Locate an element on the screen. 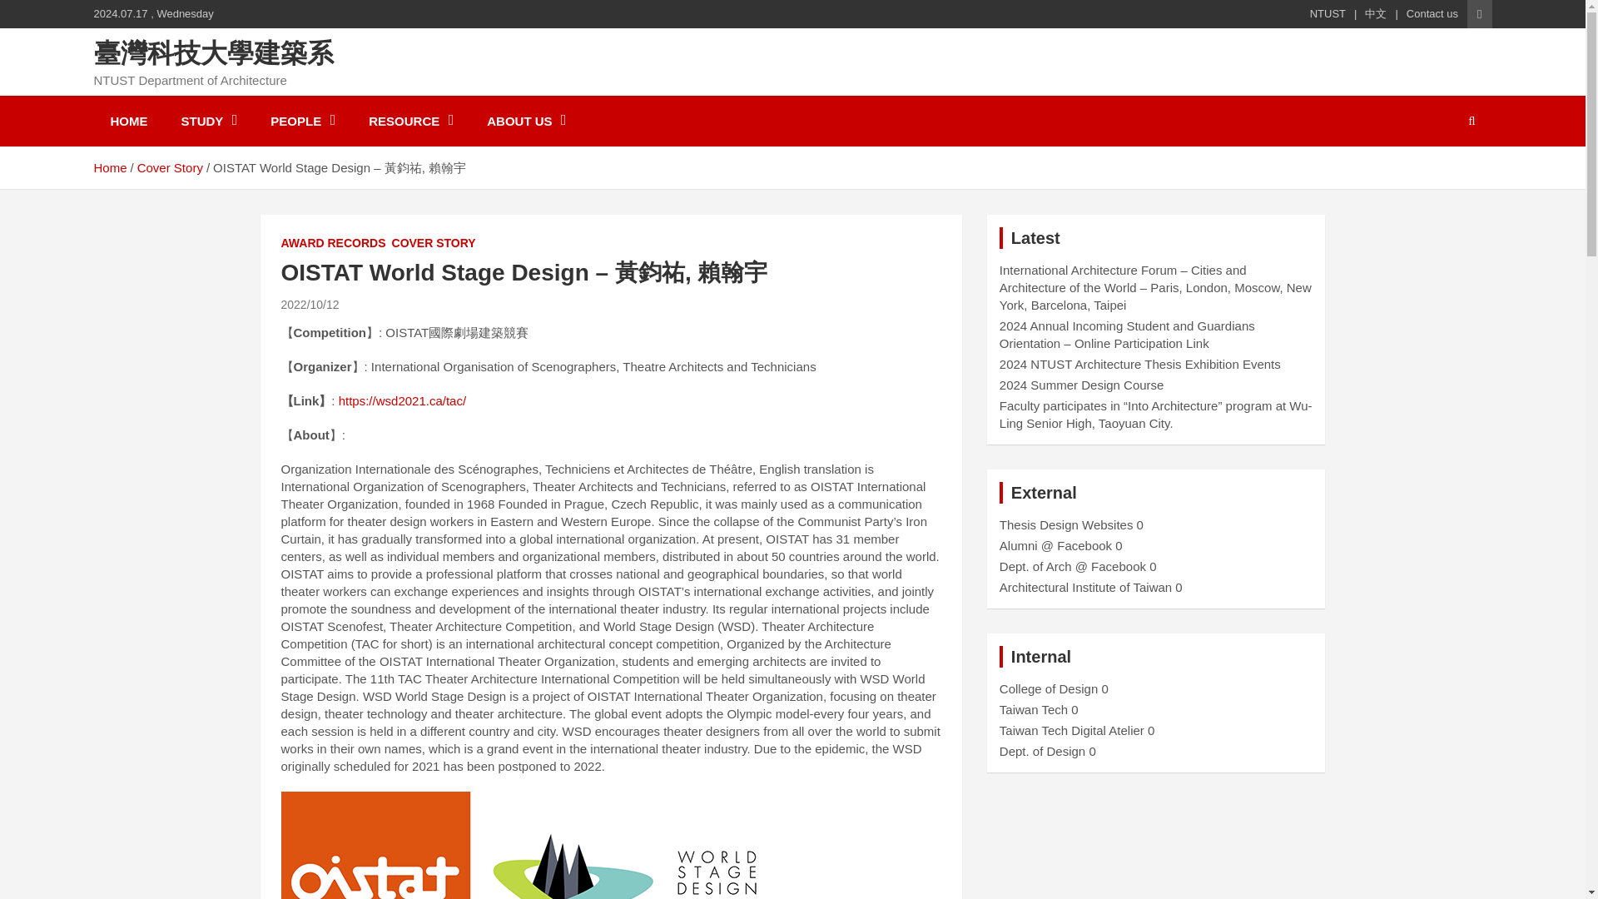 The image size is (1598, 899). 01.png-1 is located at coordinates (526, 846).